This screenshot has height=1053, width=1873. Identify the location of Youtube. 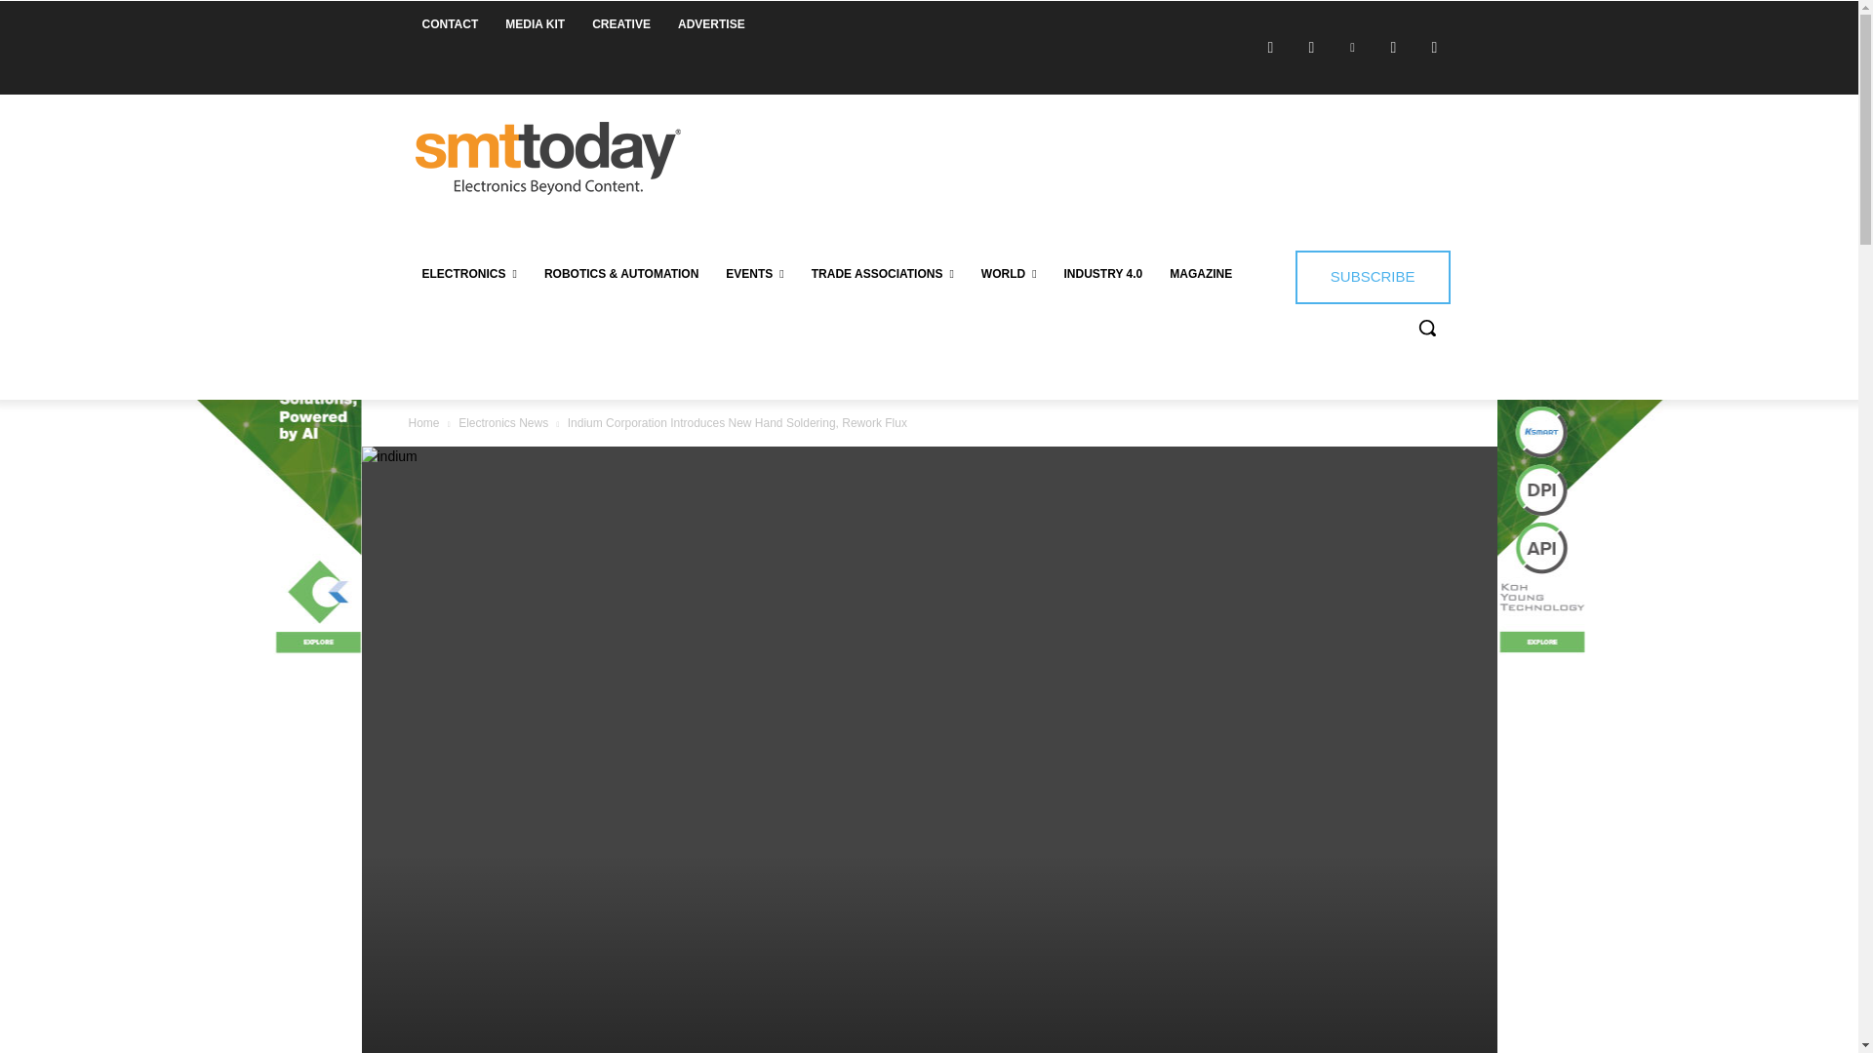
(1434, 47).